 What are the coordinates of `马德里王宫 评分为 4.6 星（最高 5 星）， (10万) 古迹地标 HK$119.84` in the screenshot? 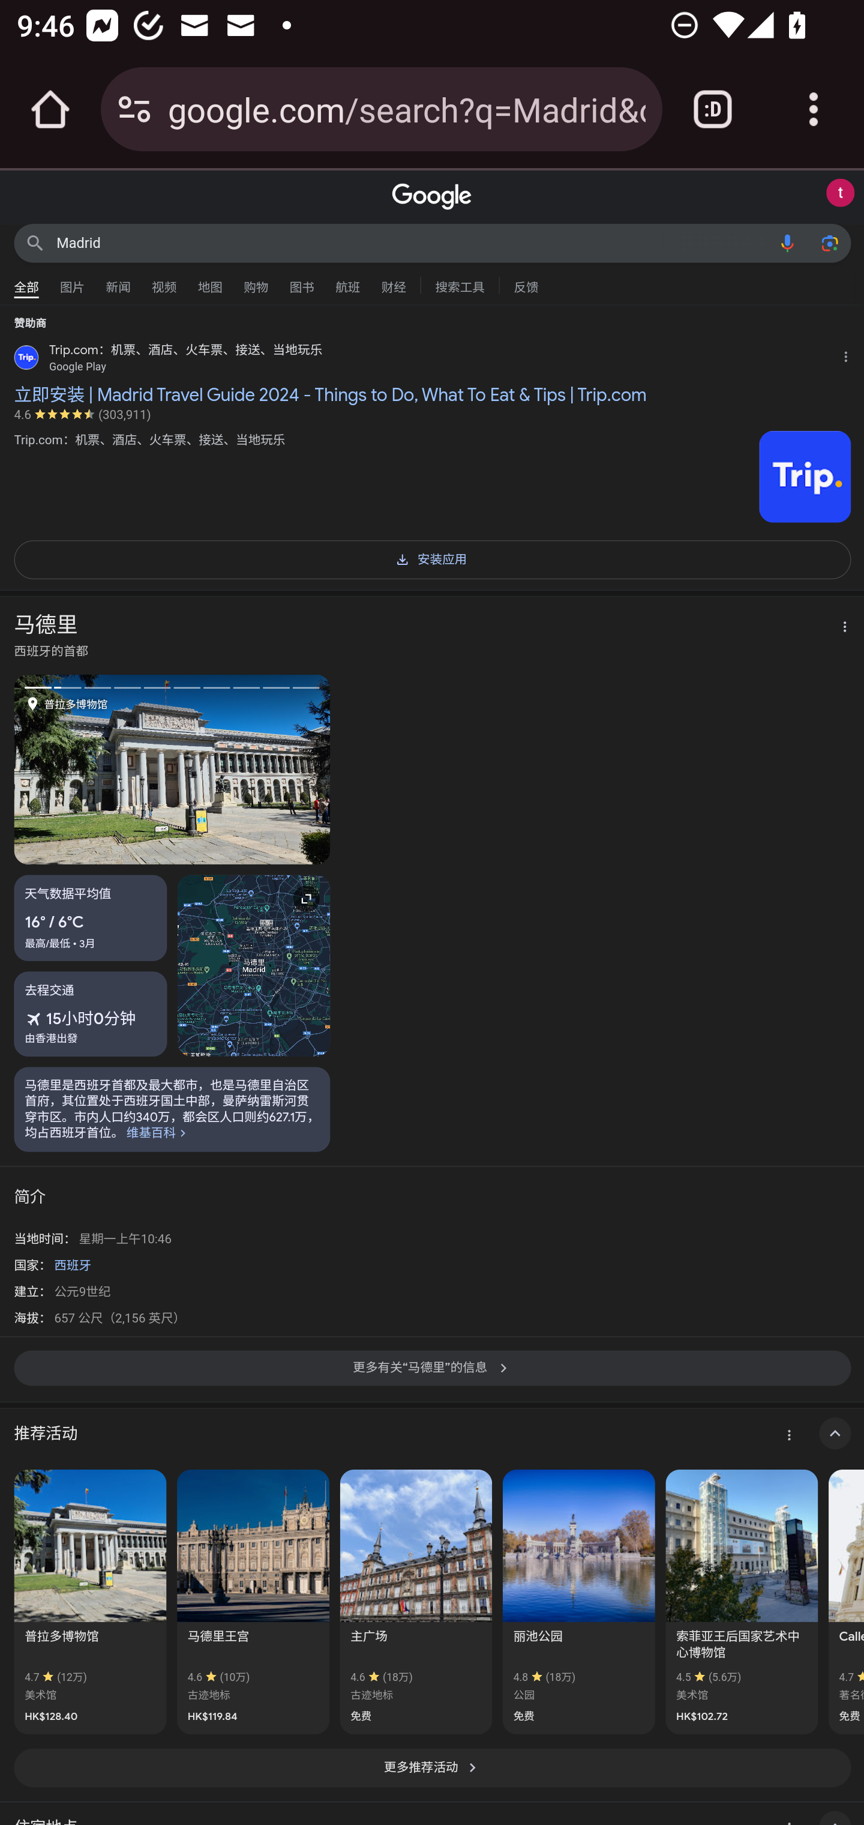 It's located at (253, 1602).